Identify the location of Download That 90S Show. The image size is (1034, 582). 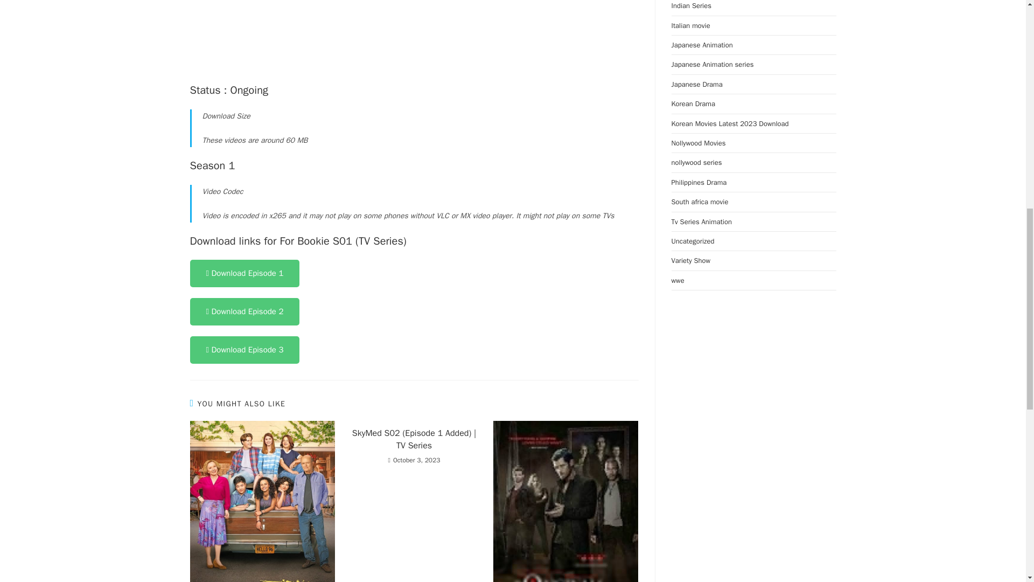
(565, 501).